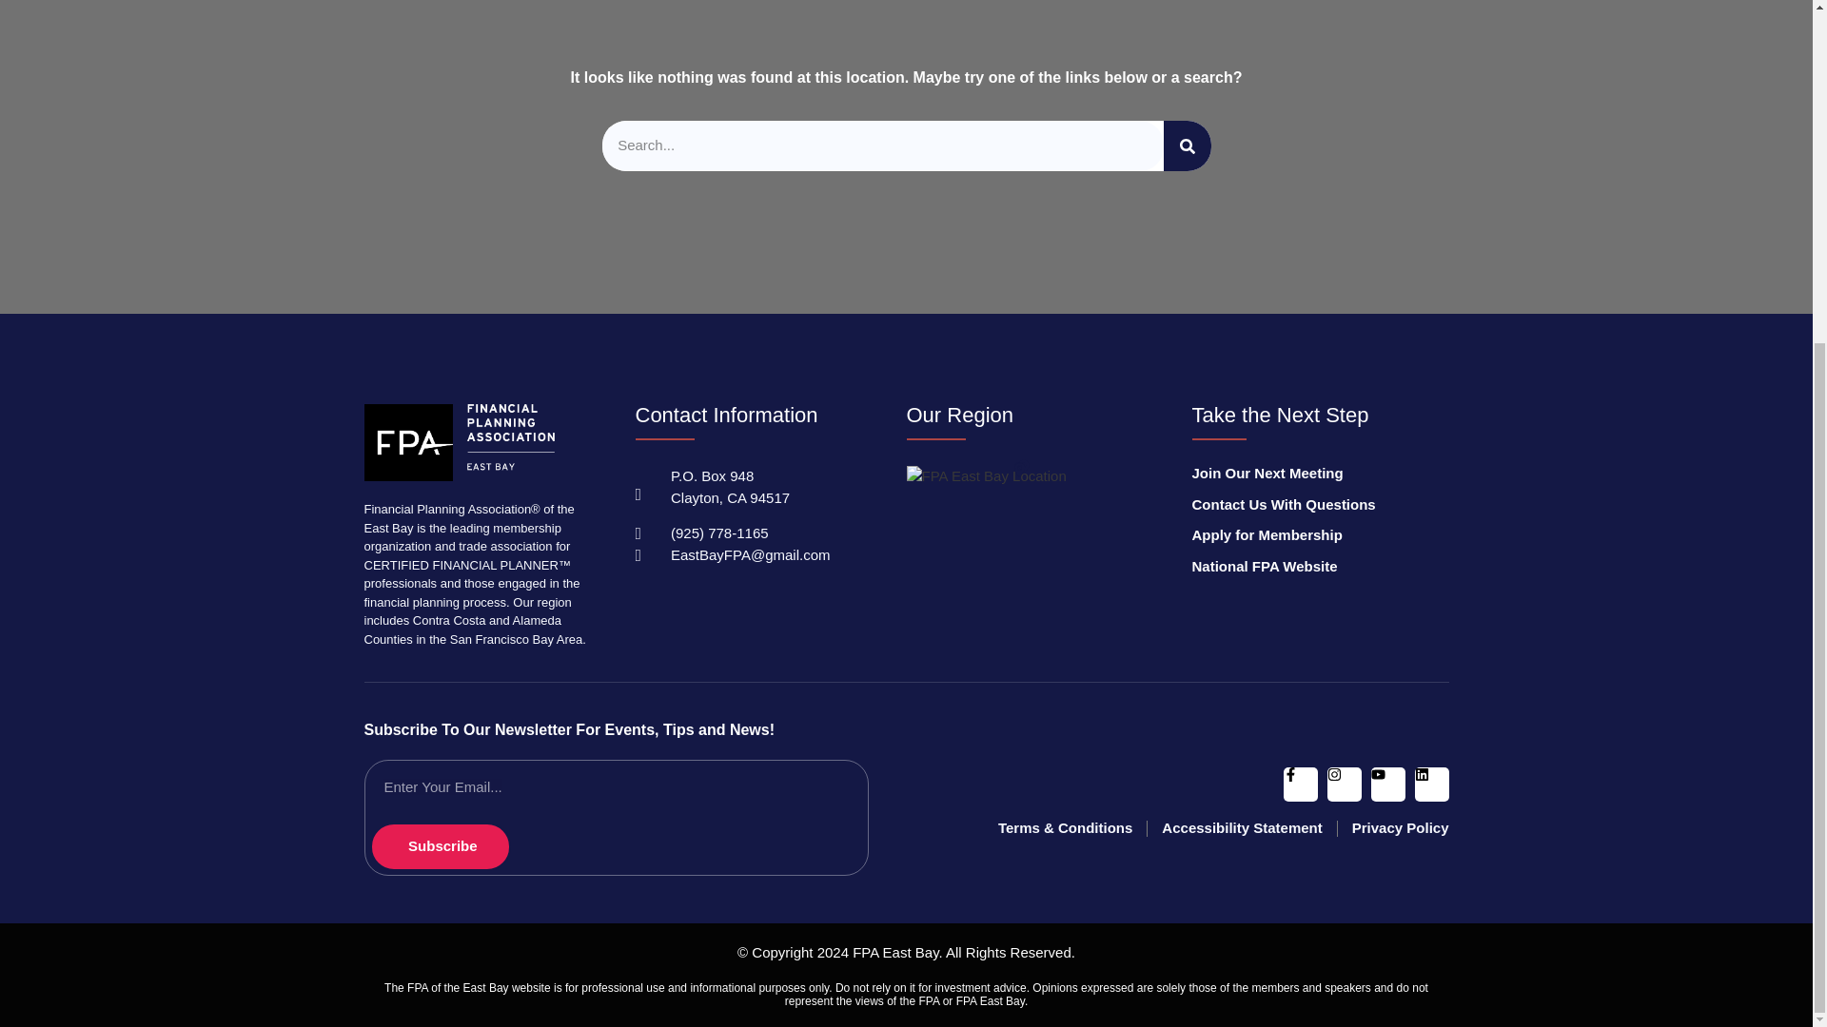 The image size is (1827, 1027). I want to click on Subscribe, so click(440, 846).